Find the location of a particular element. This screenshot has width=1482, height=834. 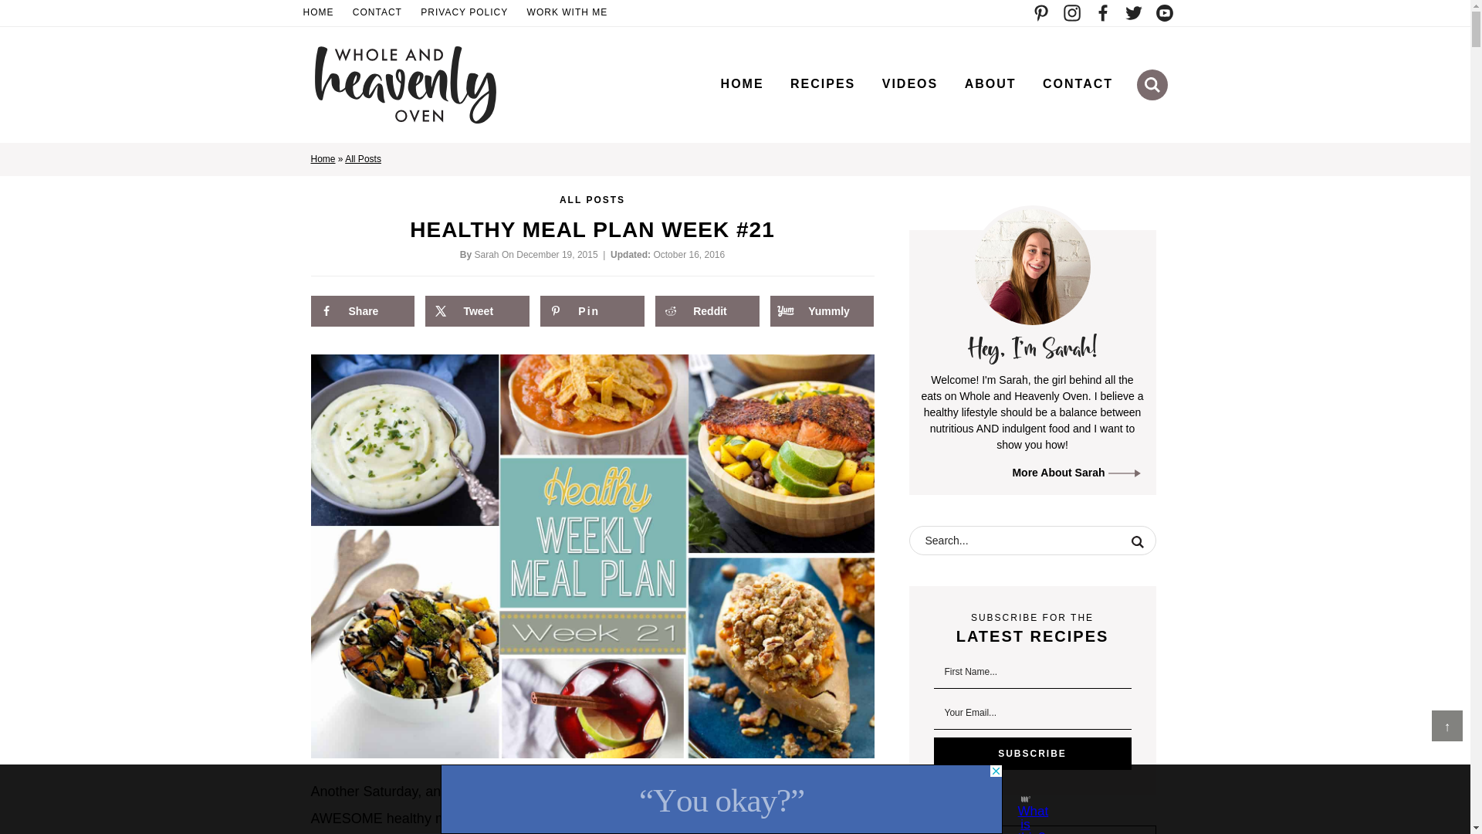

ABOUT is located at coordinates (990, 83).